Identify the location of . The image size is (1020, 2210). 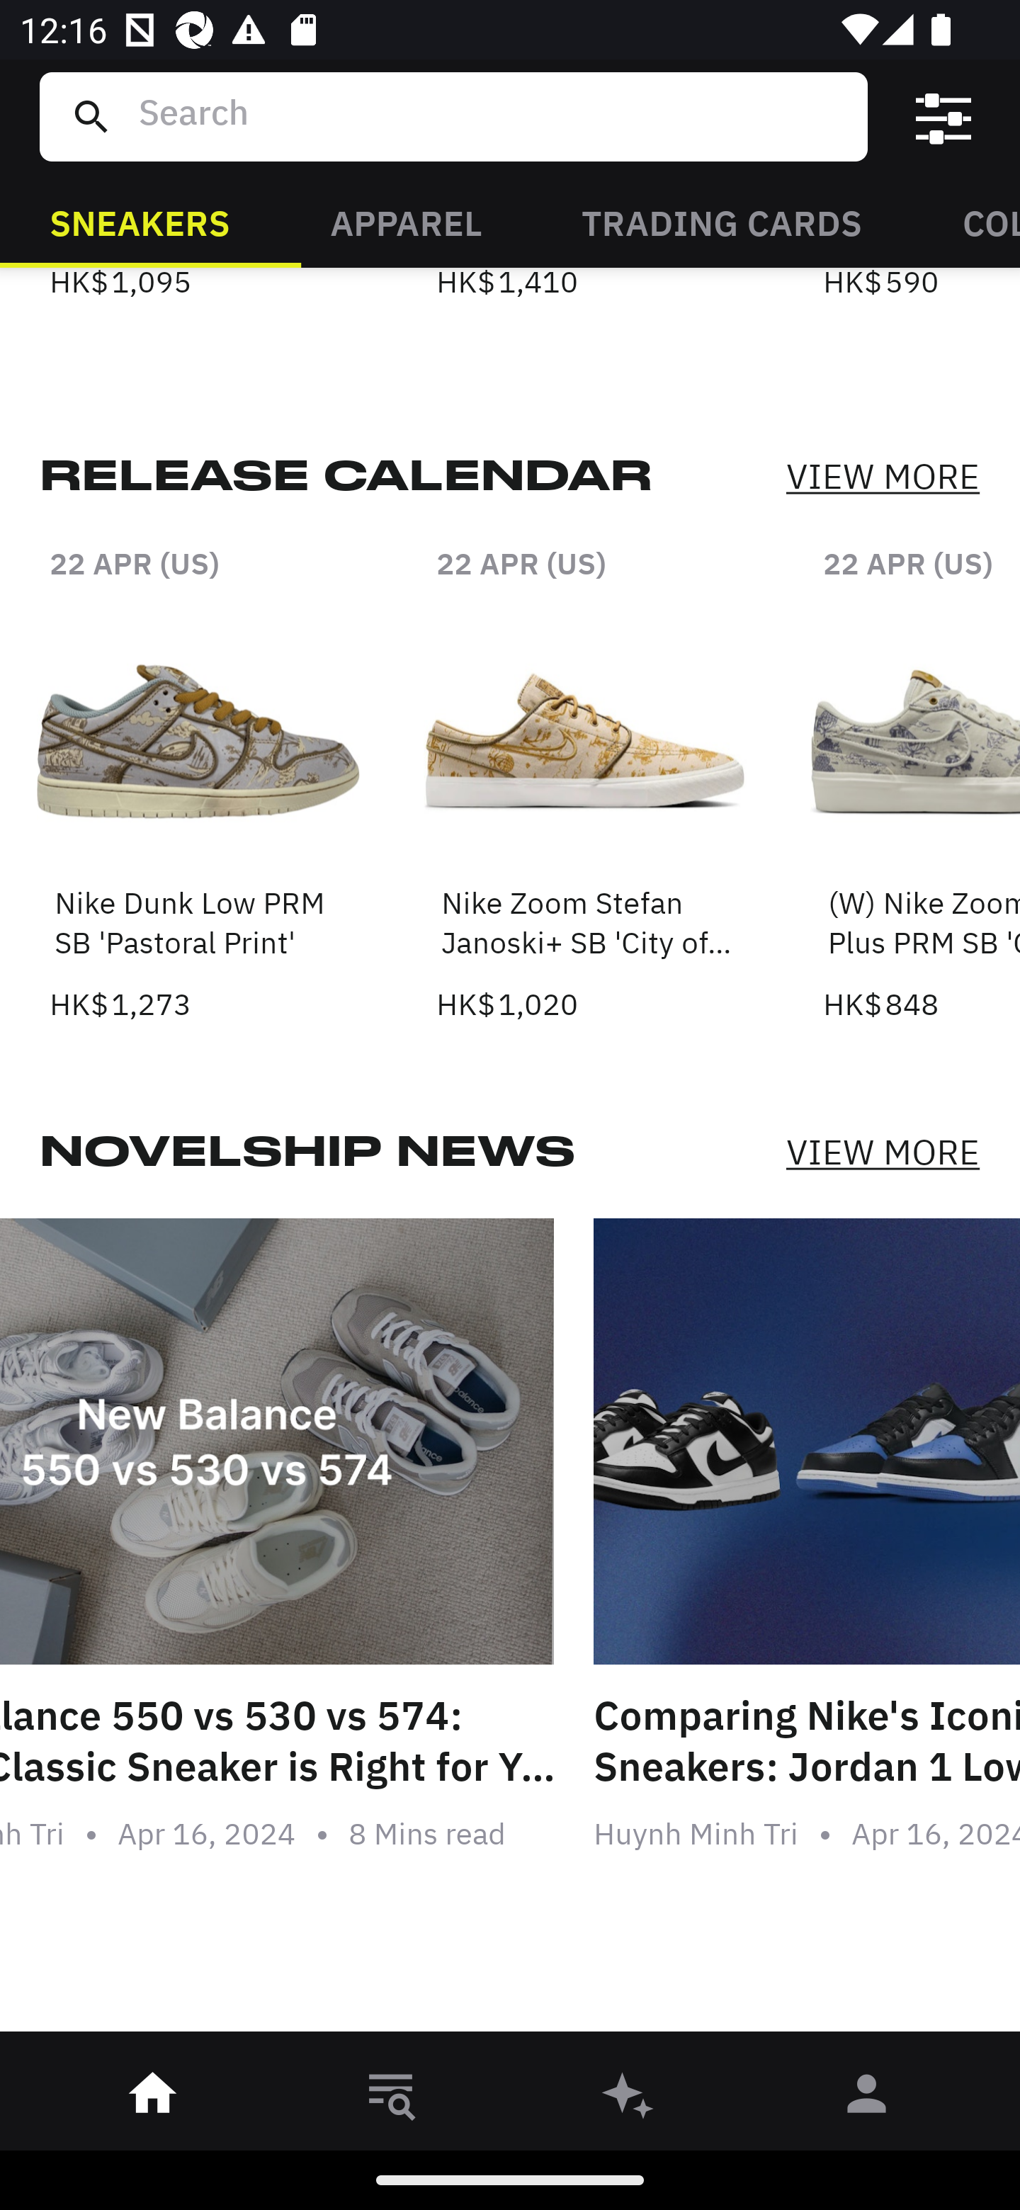
(943, 117).